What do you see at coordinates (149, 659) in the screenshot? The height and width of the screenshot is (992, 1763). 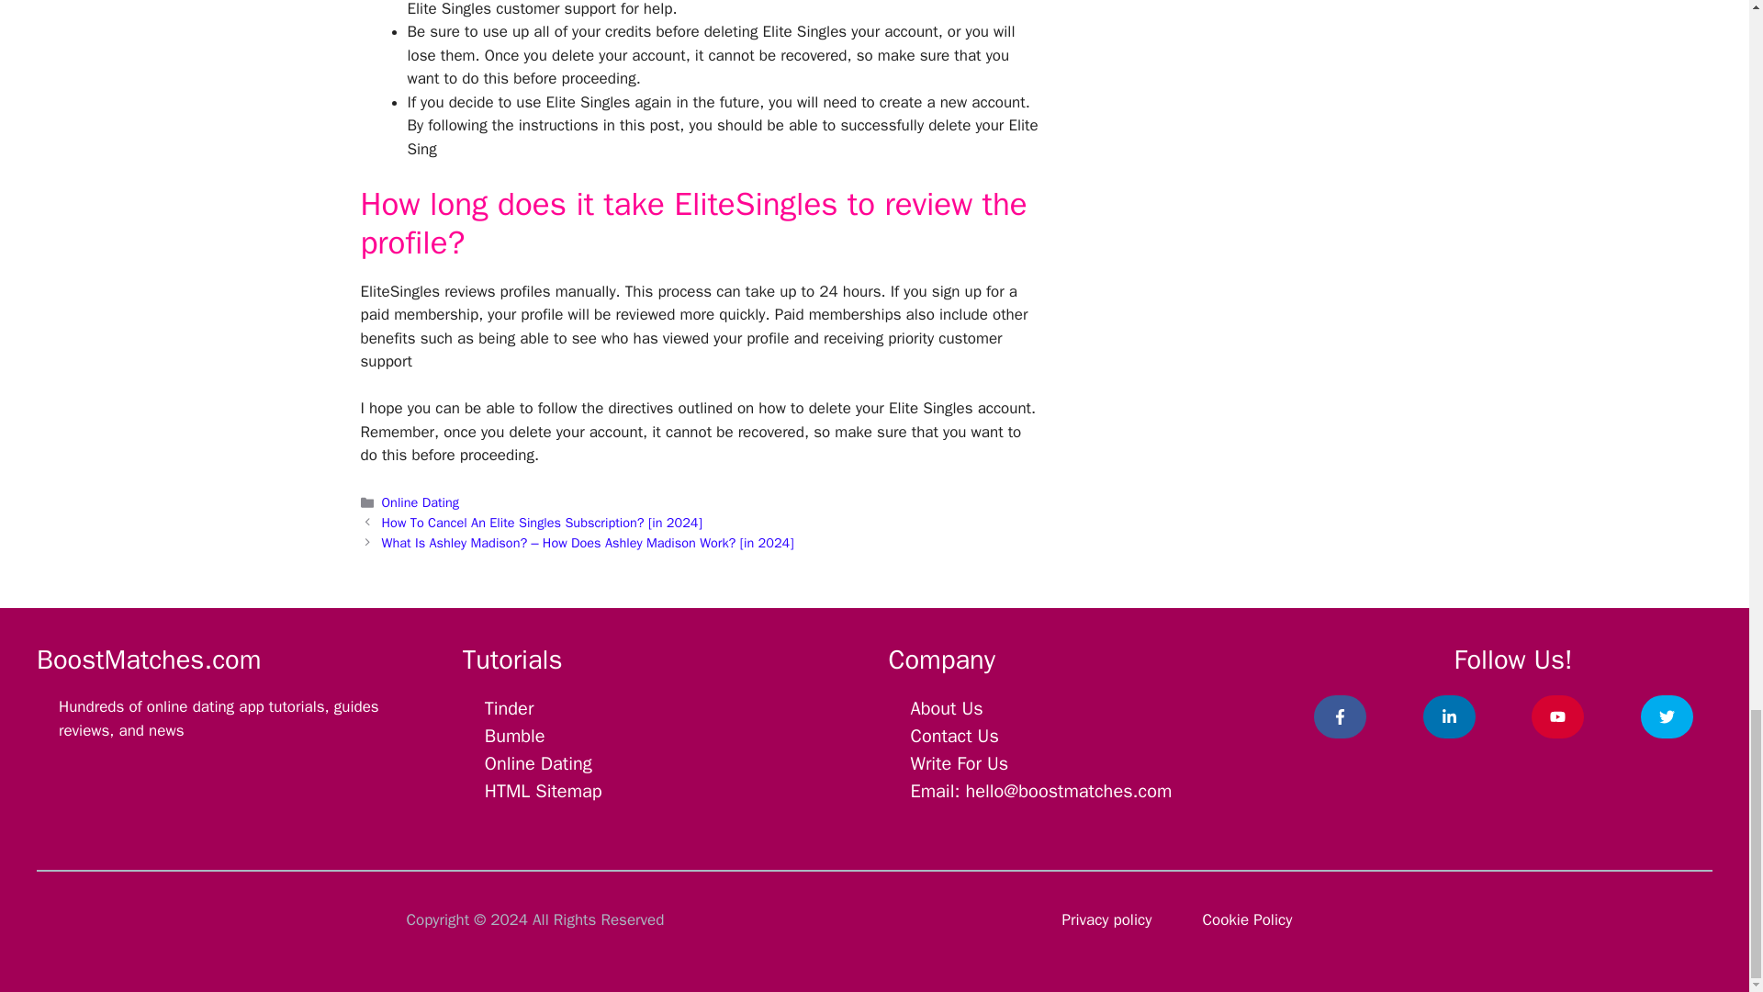 I see `BoostMatches.com` at bounding box center [149, 659].